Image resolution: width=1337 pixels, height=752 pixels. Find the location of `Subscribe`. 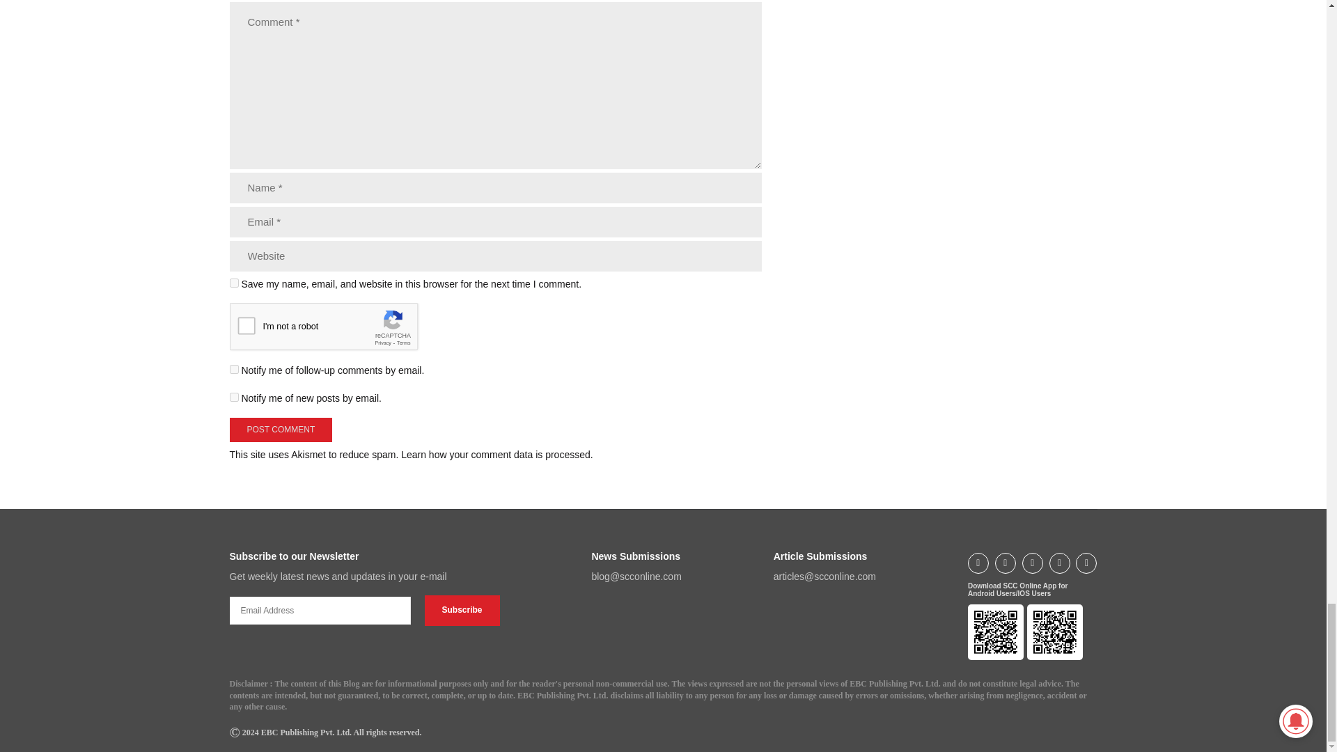

Subscribe is located at coordinates (462, 610).